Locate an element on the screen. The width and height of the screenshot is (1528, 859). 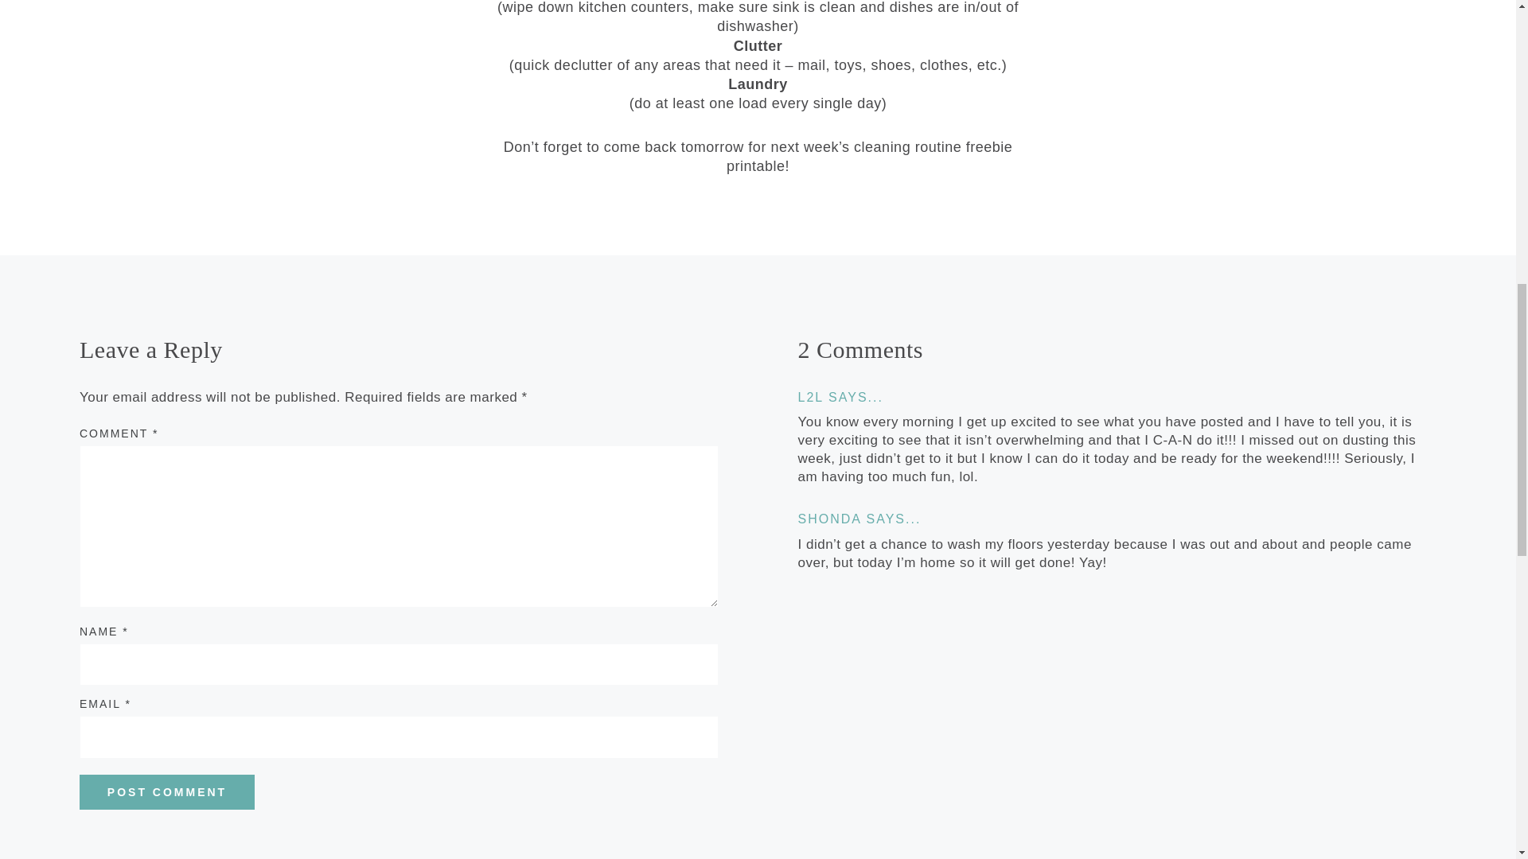
Post Comment is located at coordinates (167, 792).